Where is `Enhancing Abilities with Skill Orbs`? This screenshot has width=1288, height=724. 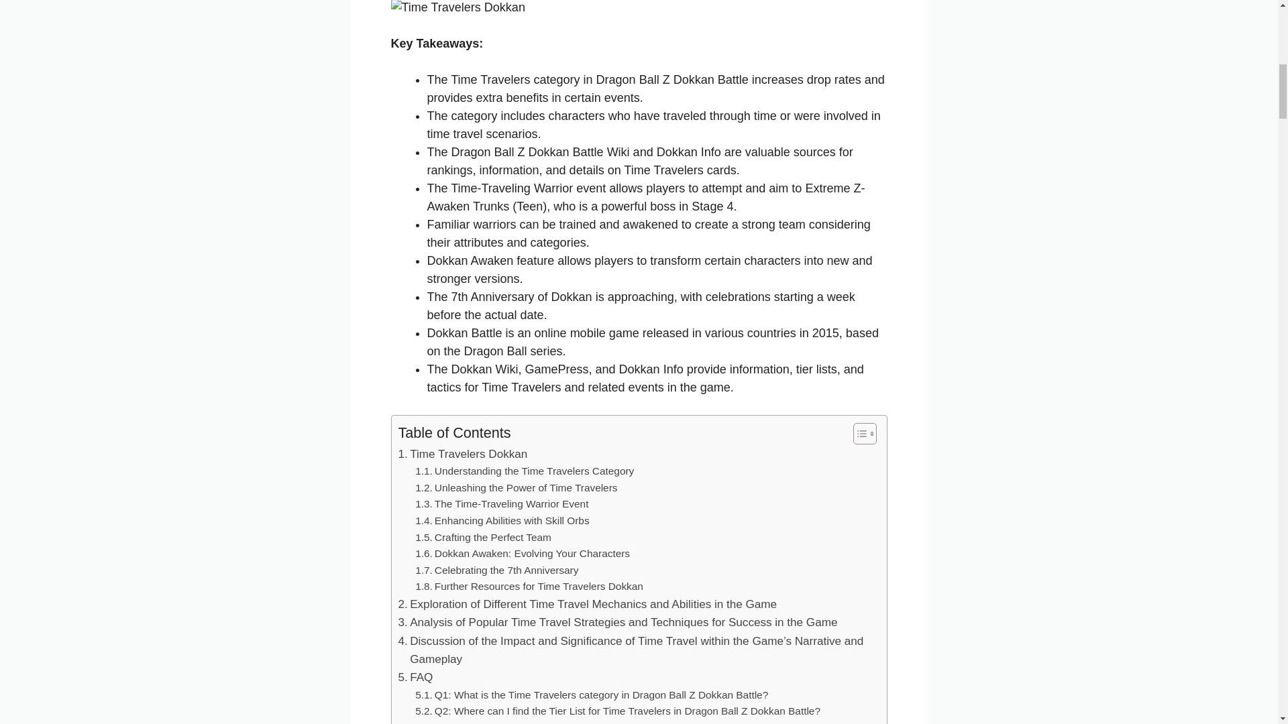
Enhancing Abilities with Skill Orbs is located at coordinates (502, 520).